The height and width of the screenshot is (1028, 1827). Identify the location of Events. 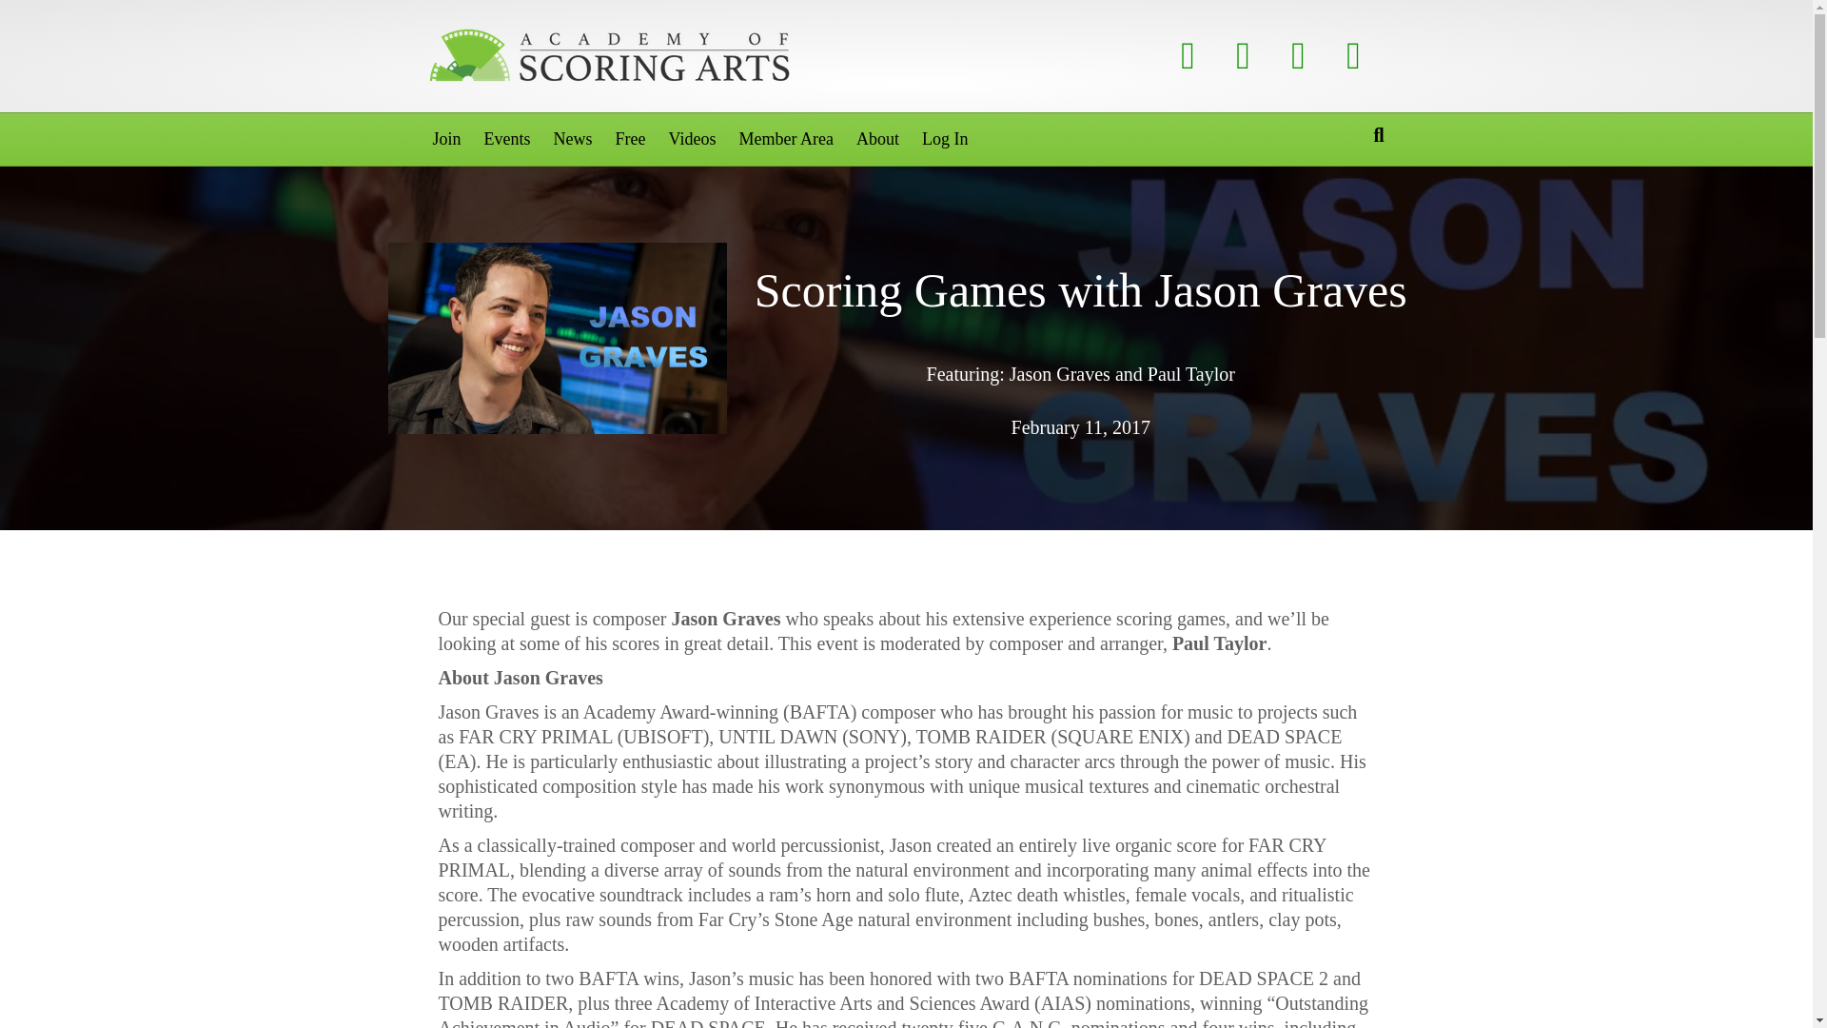
(508, 139).